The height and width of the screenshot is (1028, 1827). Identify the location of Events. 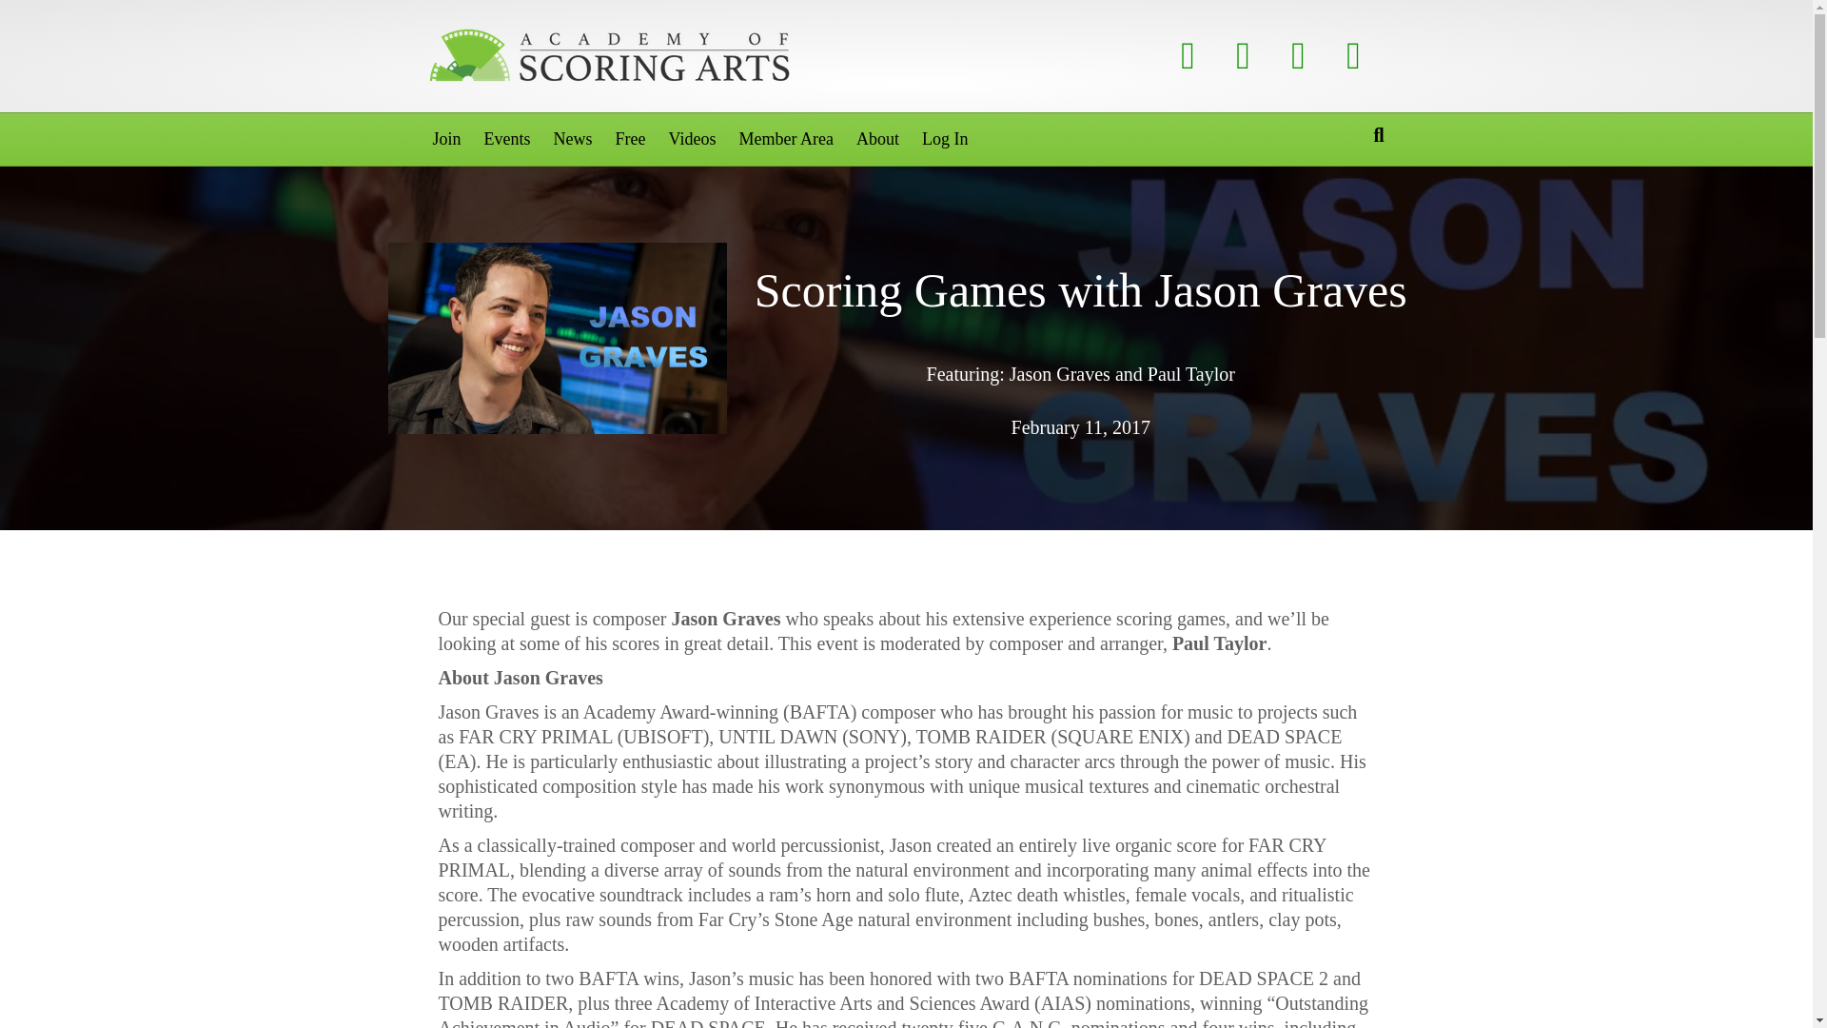
(508, 139).